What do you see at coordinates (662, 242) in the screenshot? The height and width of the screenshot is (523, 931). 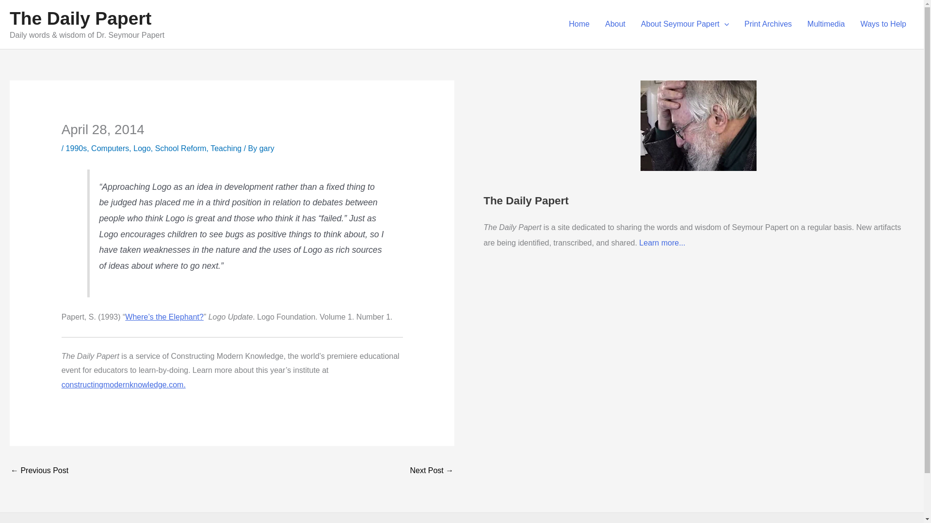 I see `Learn more...` at bounding box center [662, 242].